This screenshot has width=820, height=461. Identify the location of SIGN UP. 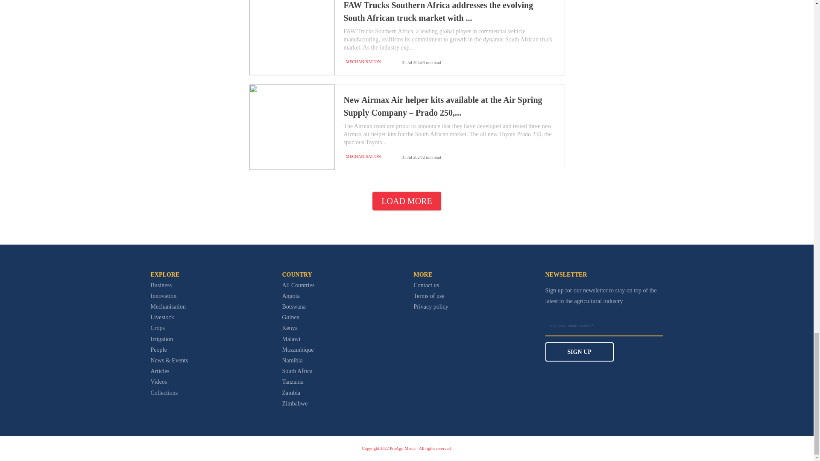
(604, 341).